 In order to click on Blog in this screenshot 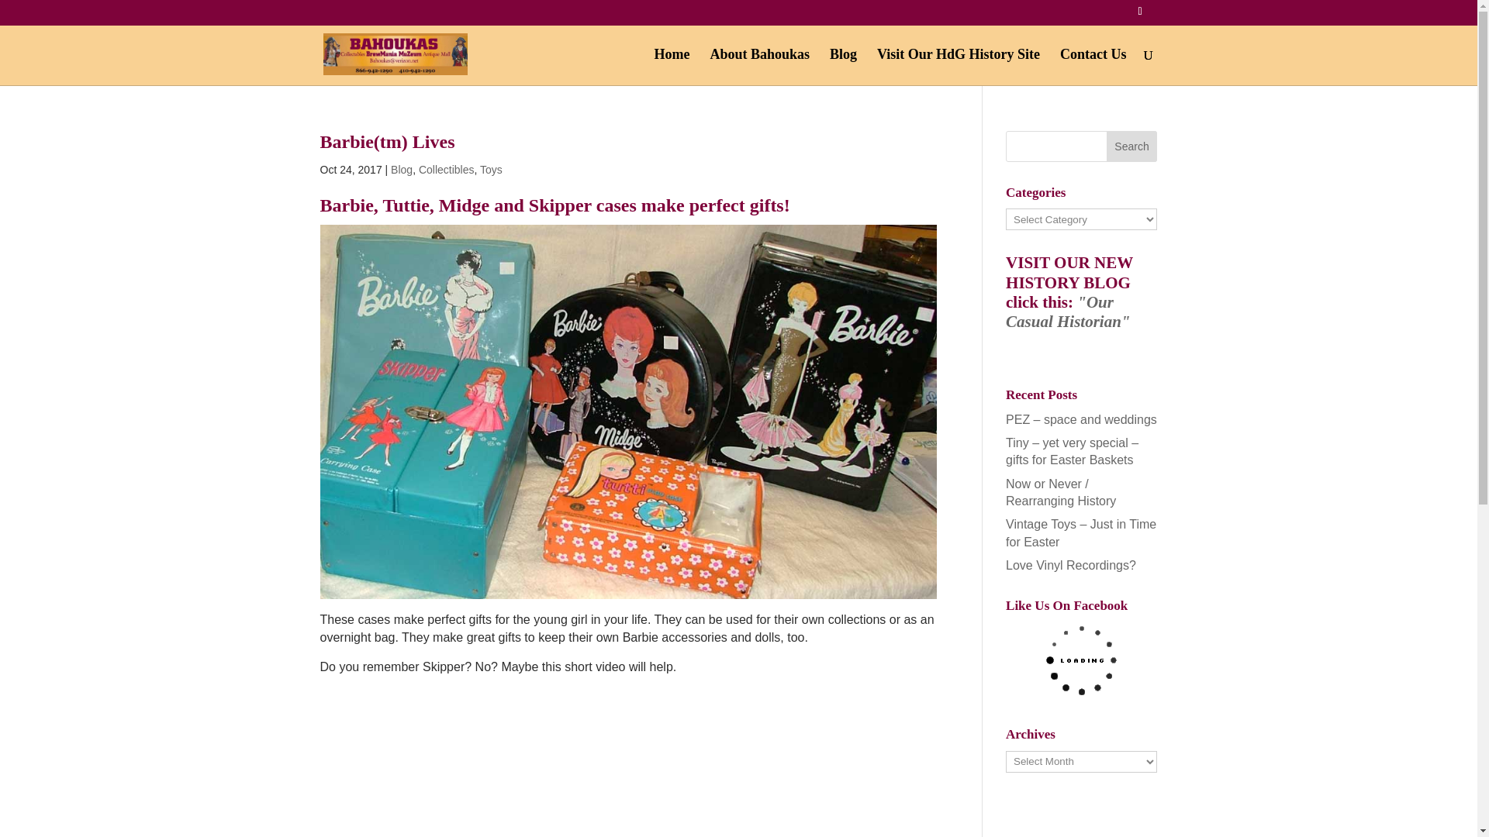, I will do `click(401, 169)`.